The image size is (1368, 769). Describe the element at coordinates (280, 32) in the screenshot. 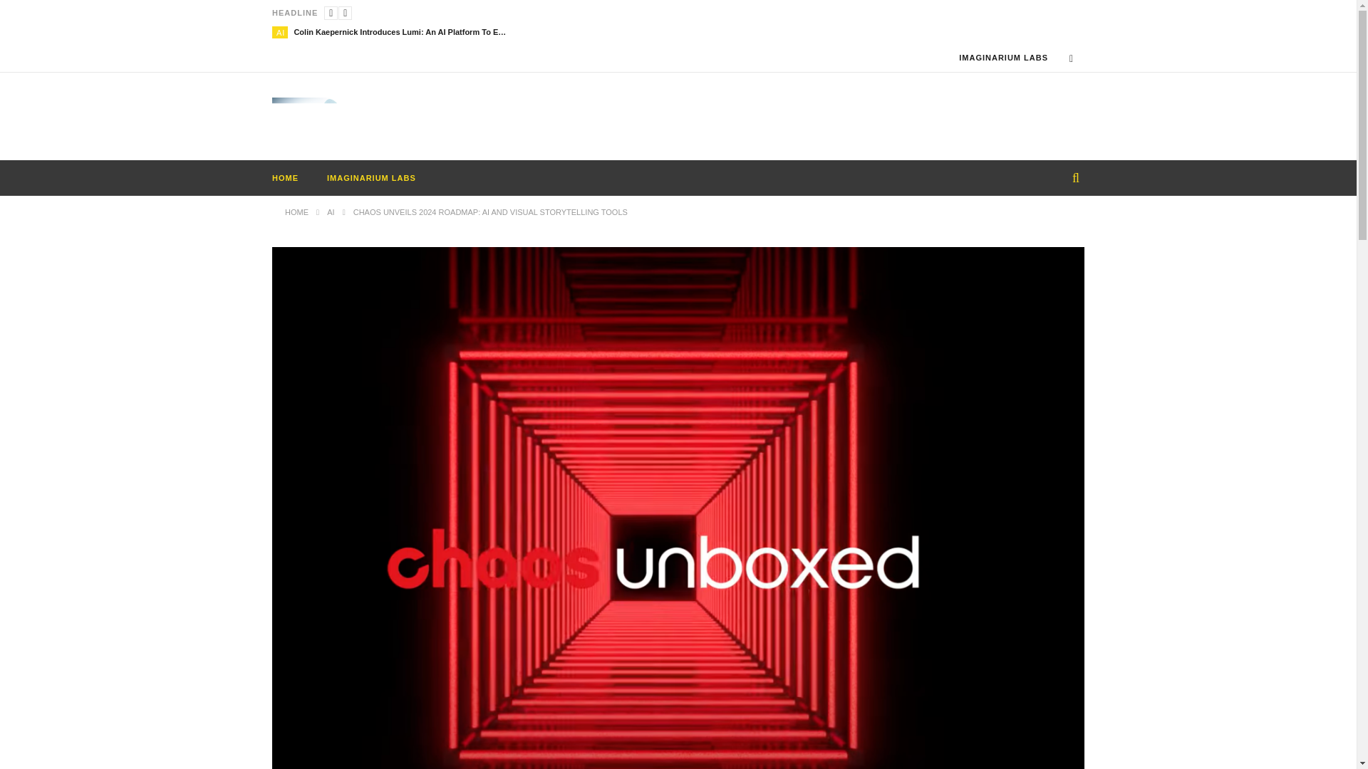

I see `AI` at that location.